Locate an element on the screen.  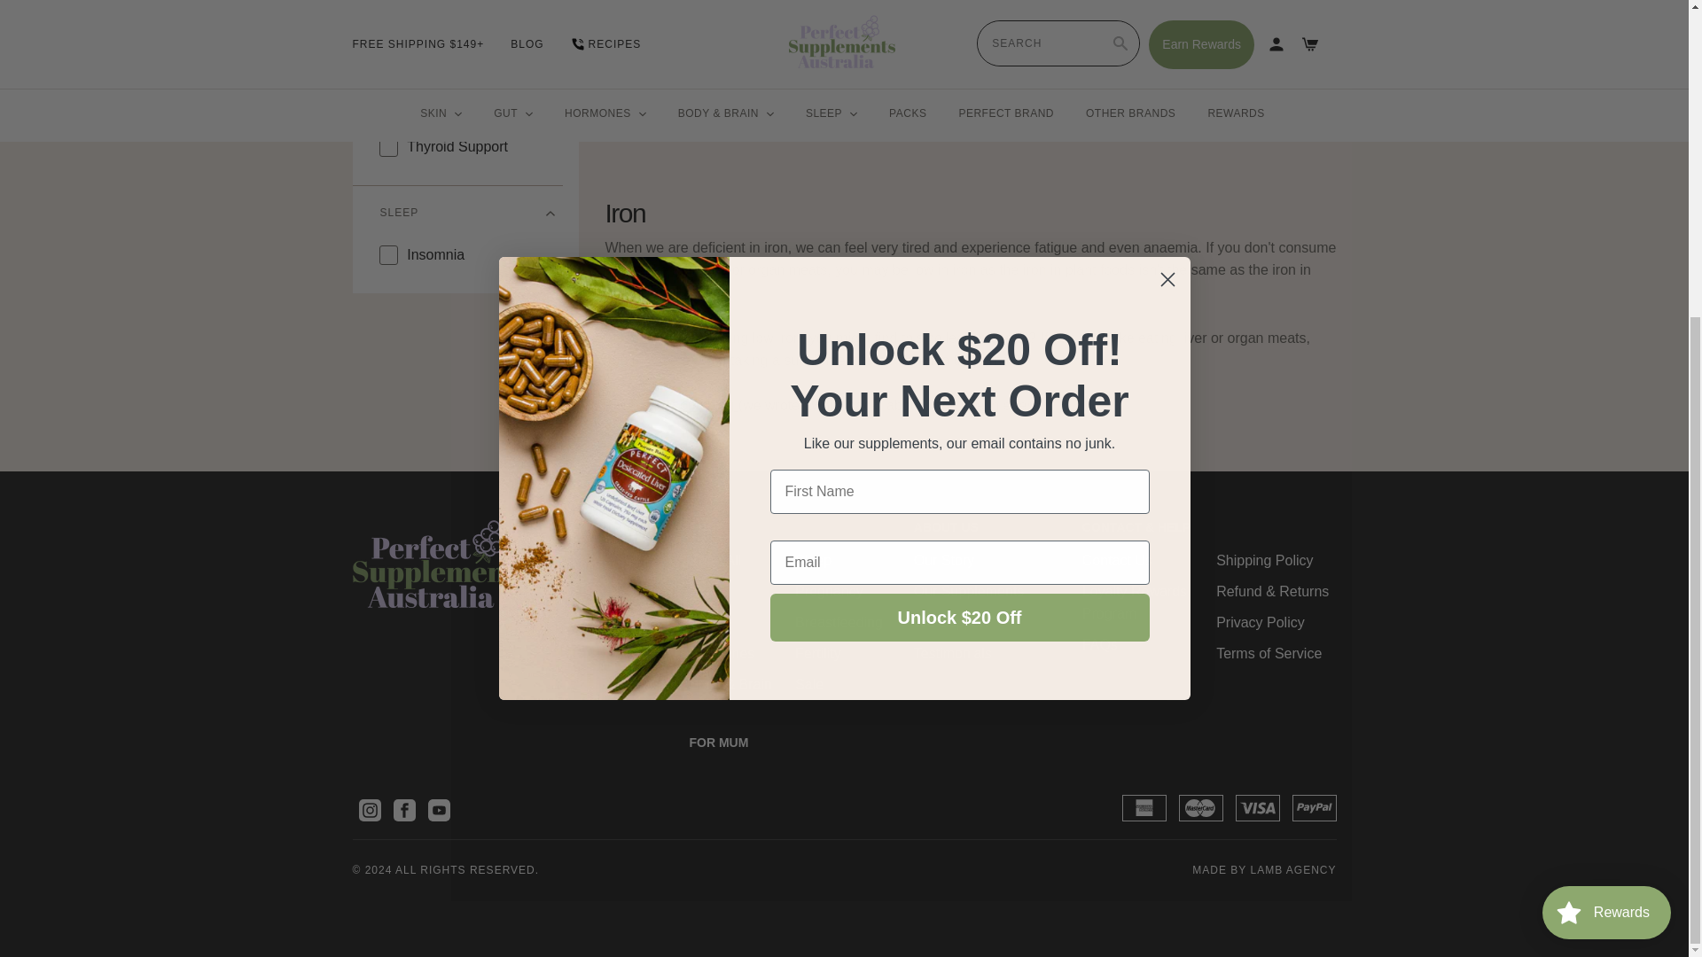
FOR MUM is located at coordinates (759, 743).